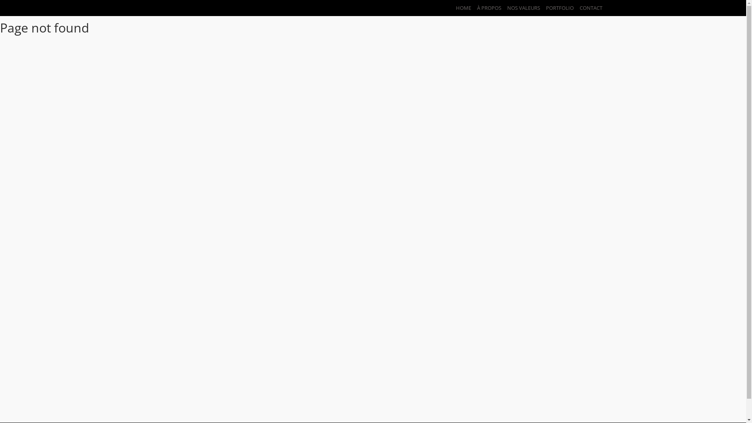  What do you see at coordinates (460, 8) in the screenshot?
I see `HOME` at bounding box center [460, 8].